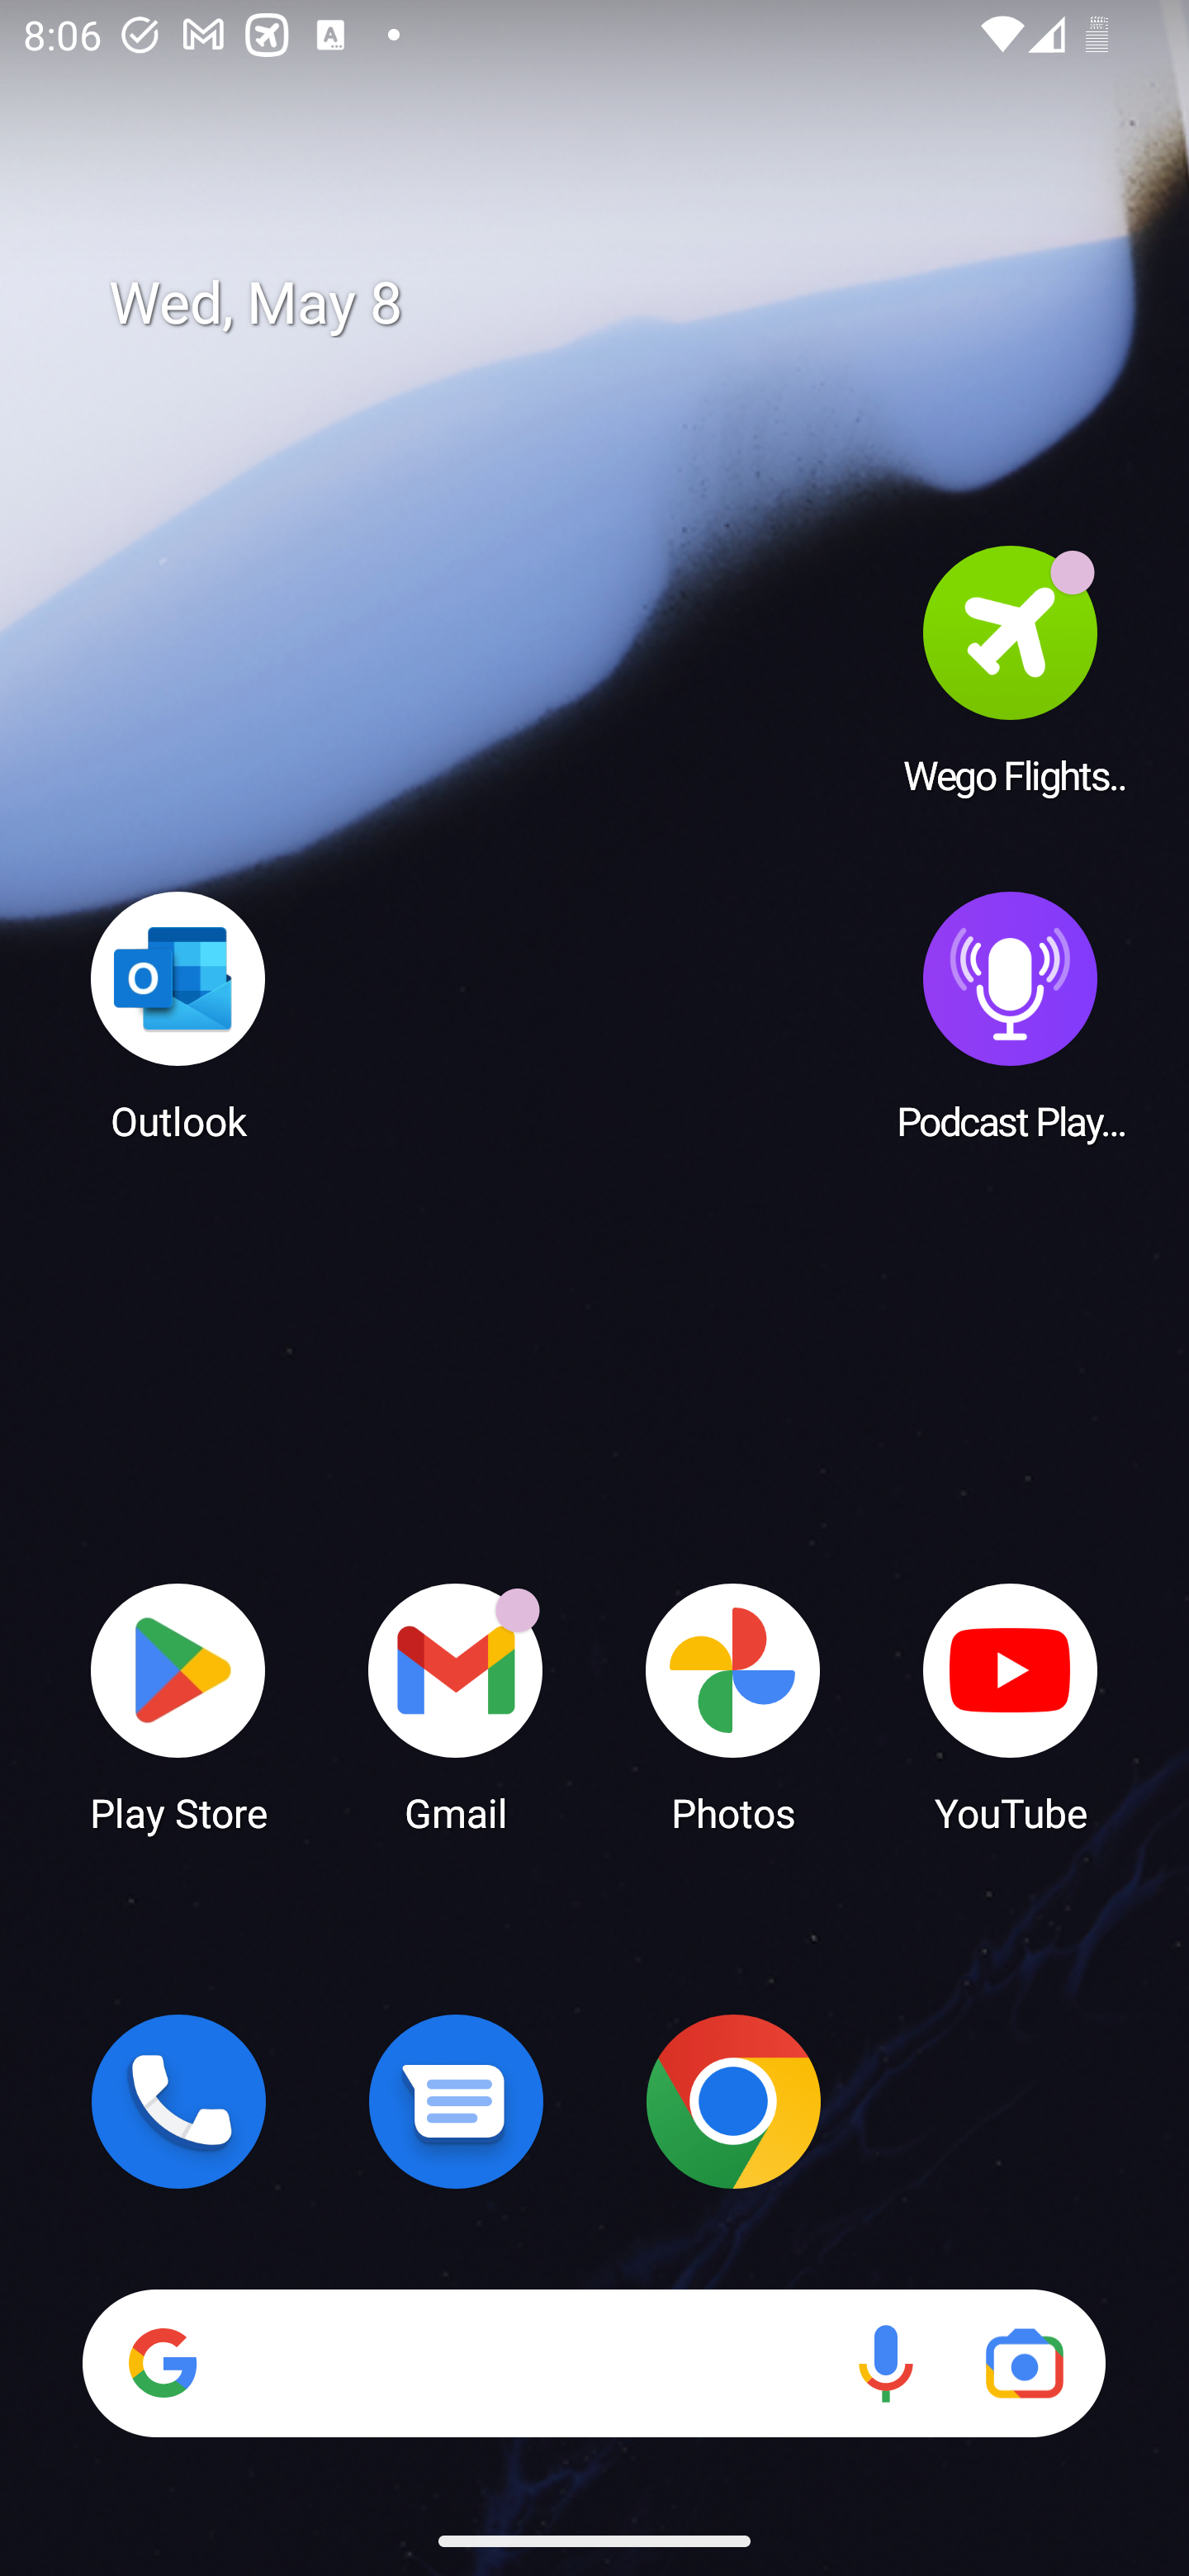  Describe the element at coordinates (178, 1015) in the screenshot. I see `Outlook` at that location.